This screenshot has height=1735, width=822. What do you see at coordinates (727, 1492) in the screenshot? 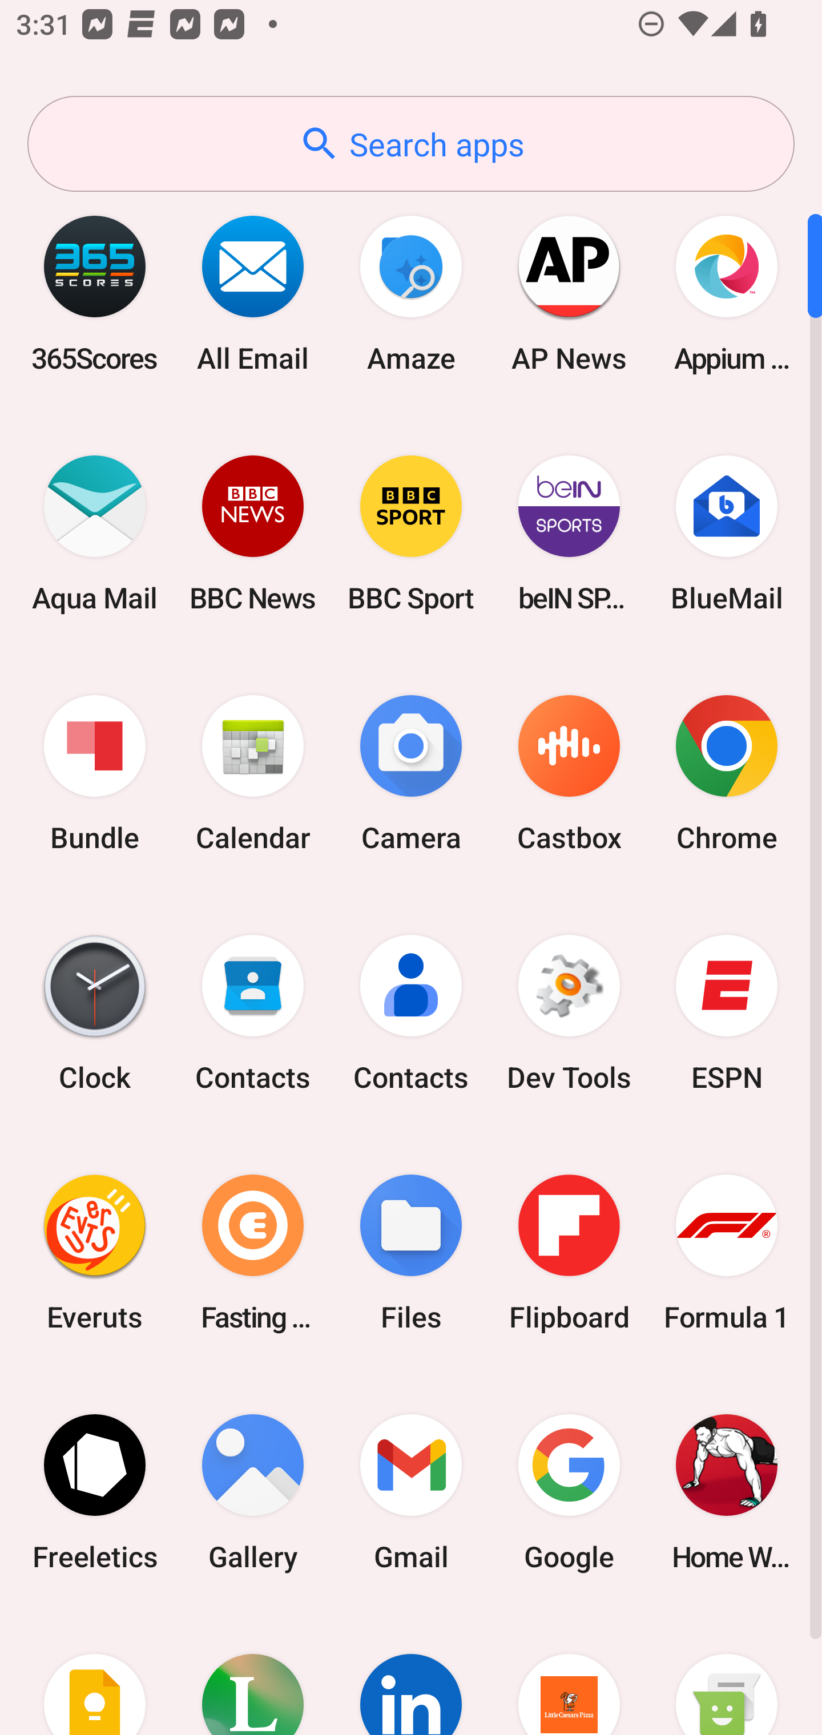
I see `Home Workout` at bounding box center [727, 1492].